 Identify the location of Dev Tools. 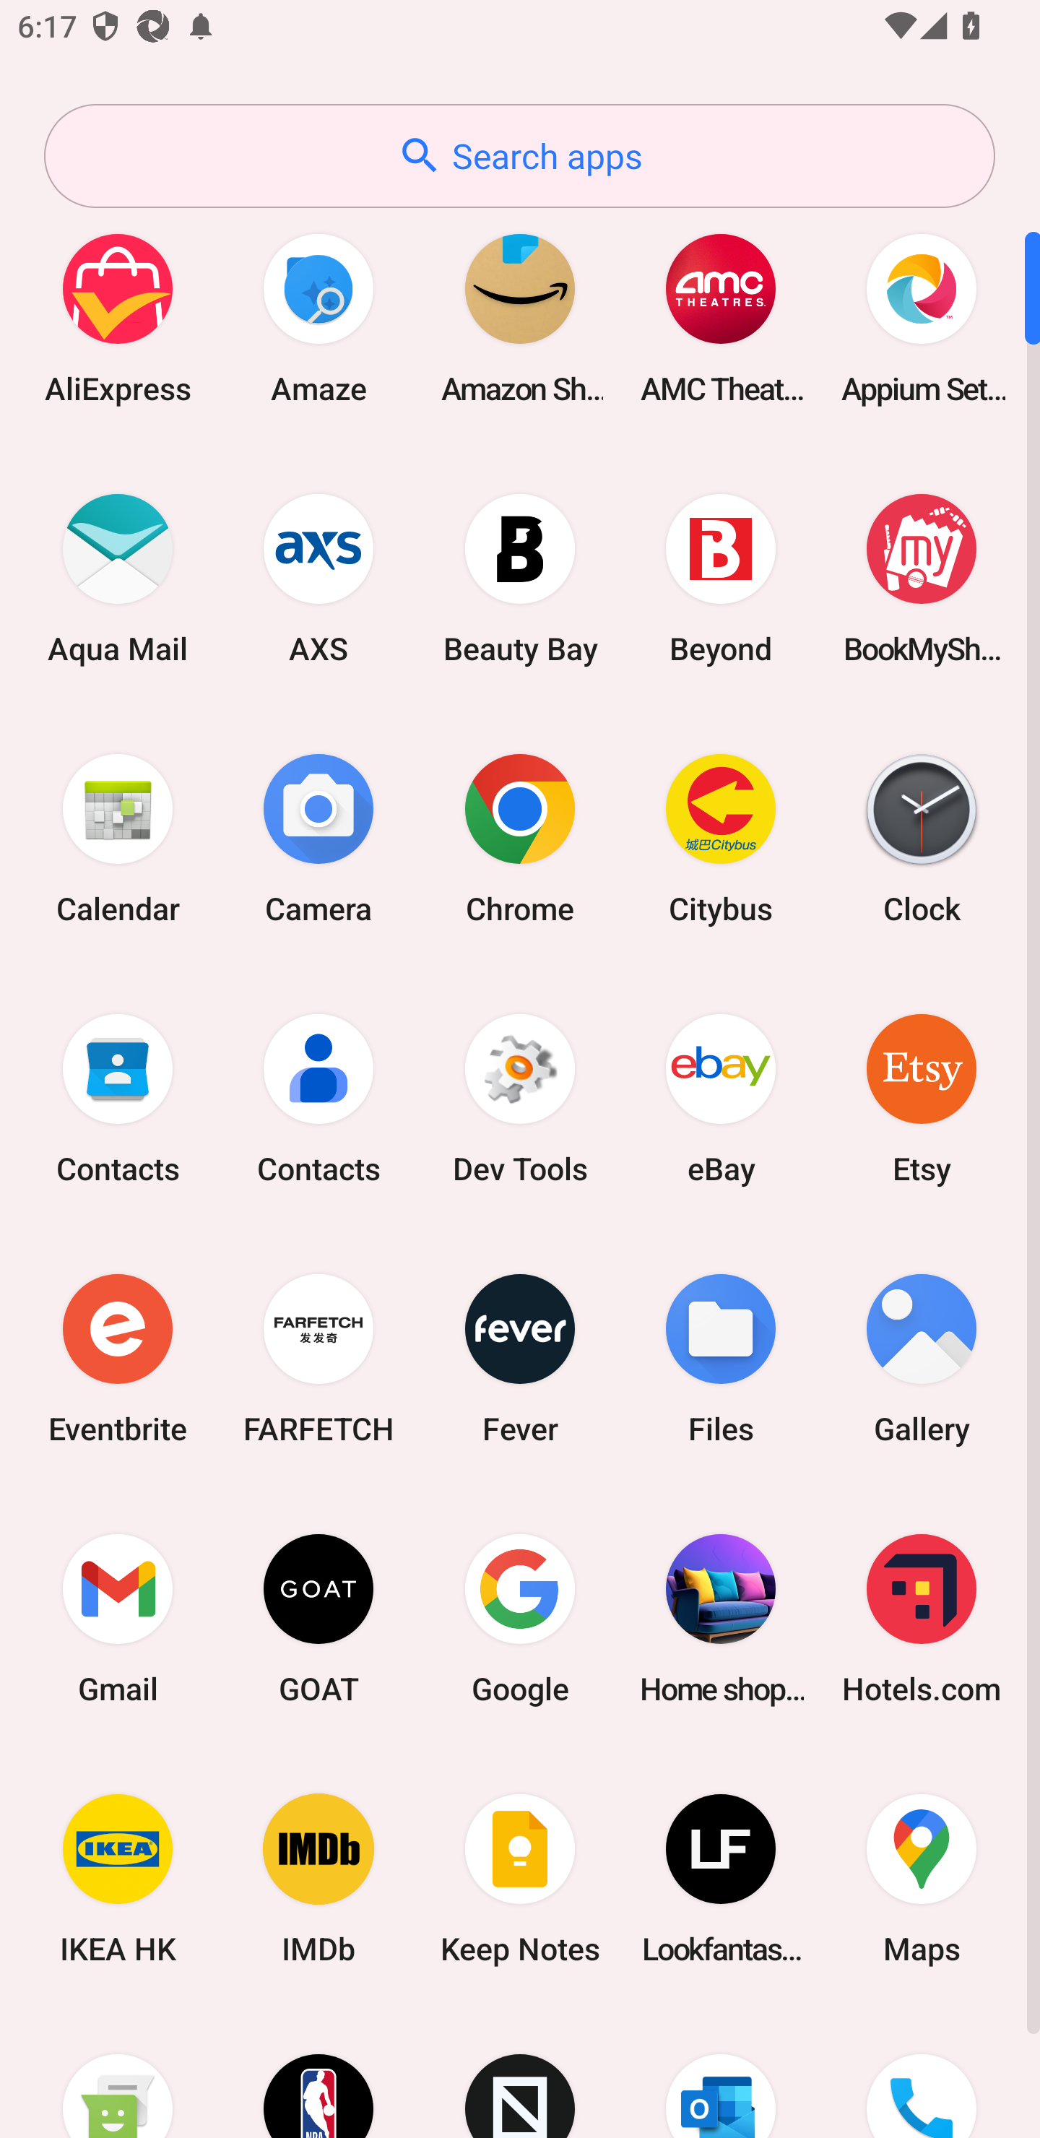
(520, 1098).